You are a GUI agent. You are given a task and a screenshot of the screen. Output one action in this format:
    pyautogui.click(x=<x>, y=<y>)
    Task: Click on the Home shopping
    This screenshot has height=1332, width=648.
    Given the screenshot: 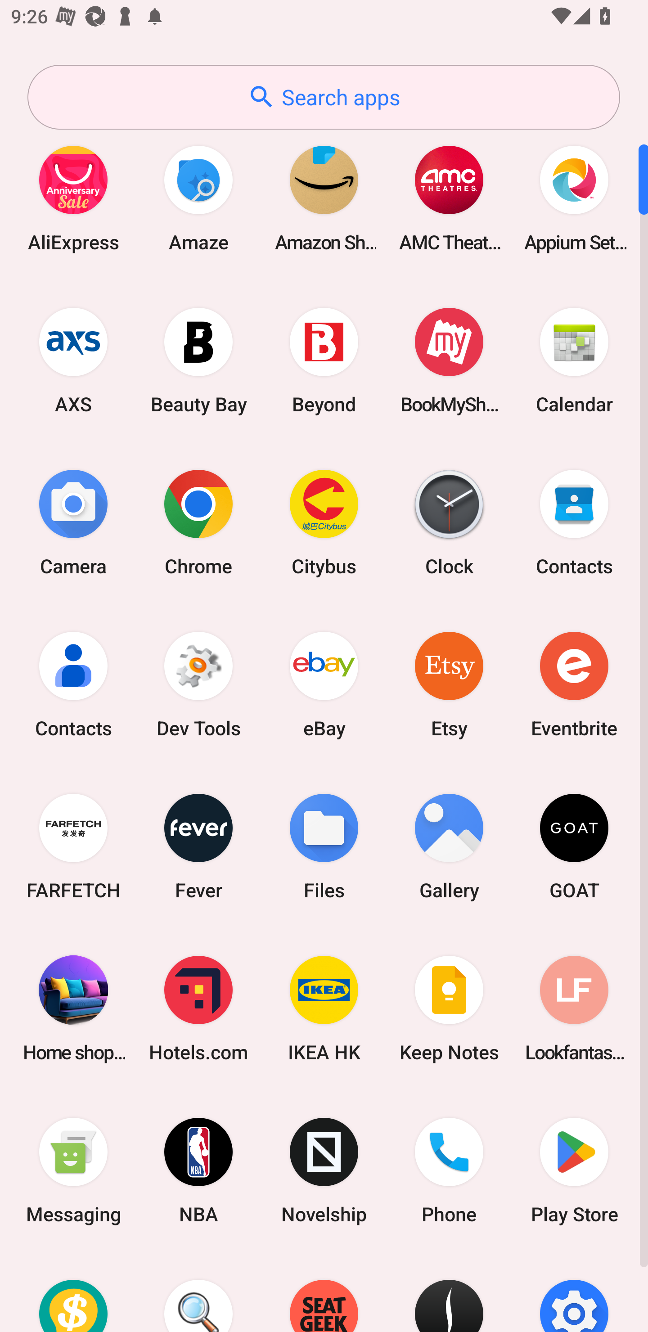 What is the action you would take?
    pyautogui.click(x=73, y=1008)
    